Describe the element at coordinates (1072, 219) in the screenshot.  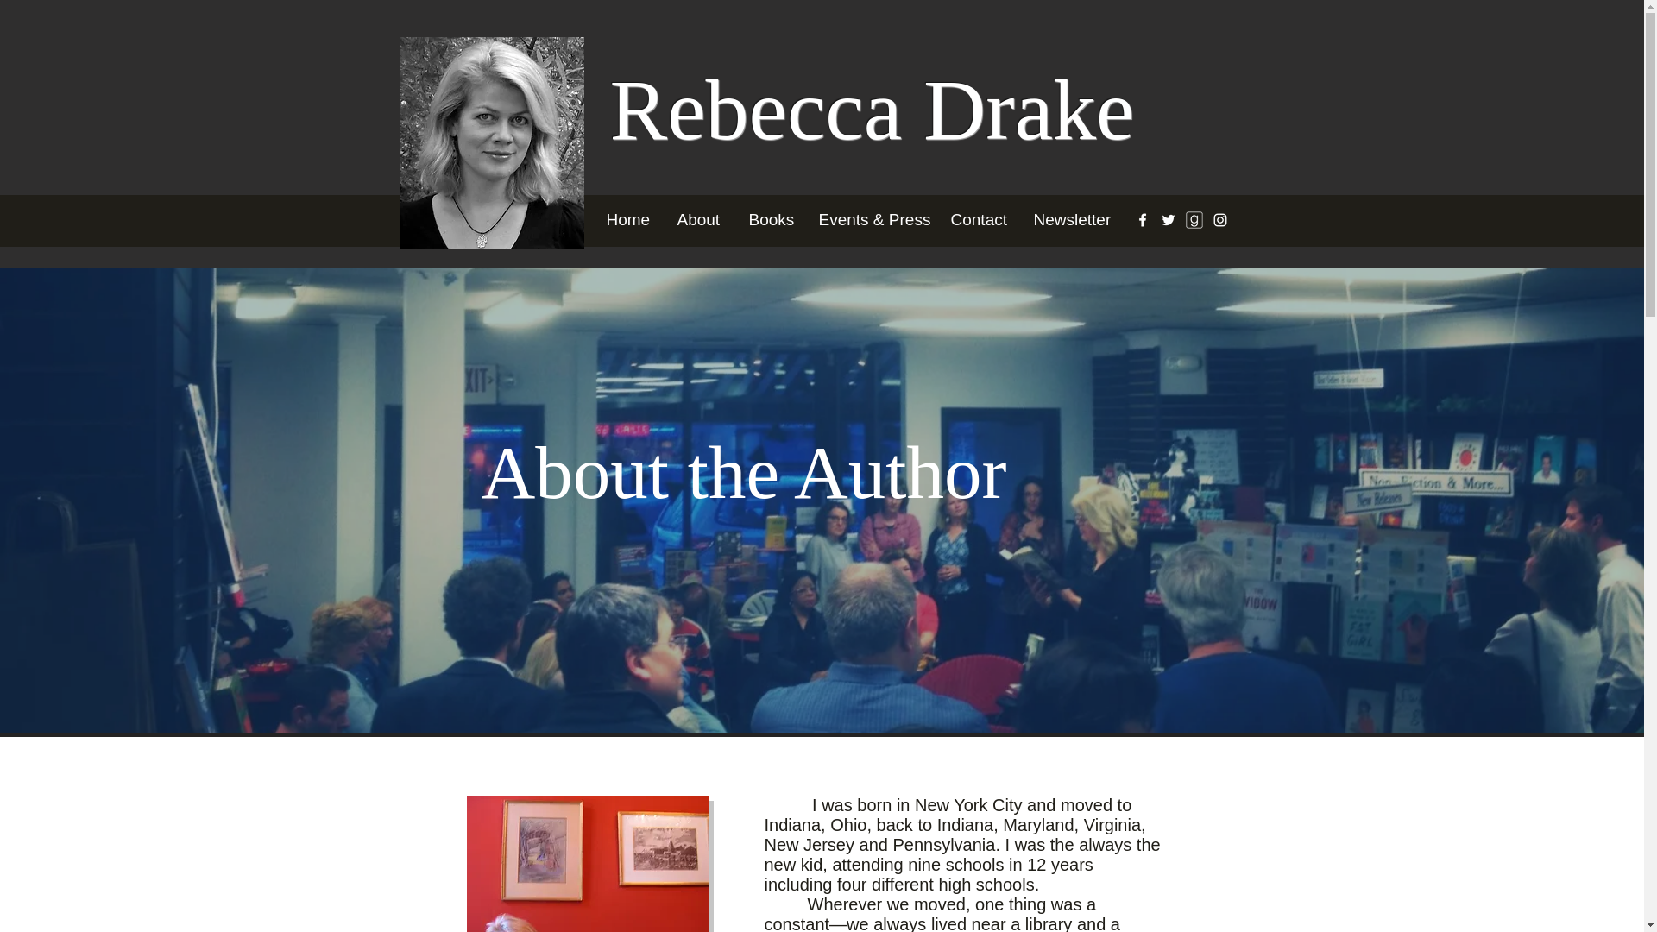
I see `Newsletter` at that location.